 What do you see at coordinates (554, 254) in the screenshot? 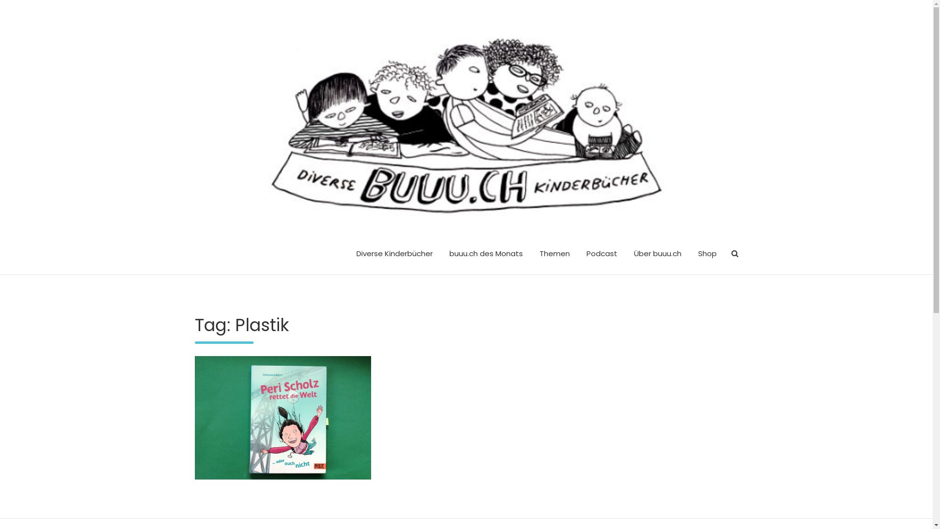
I see `Themen` at bounding box center [554, 254].